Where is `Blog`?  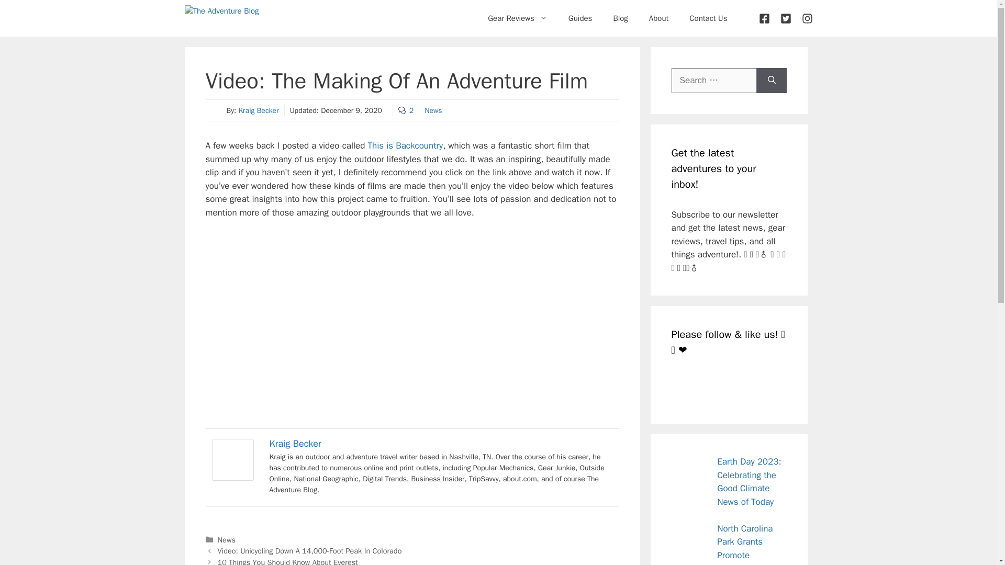
Blog is located at coordinates (620, 18).